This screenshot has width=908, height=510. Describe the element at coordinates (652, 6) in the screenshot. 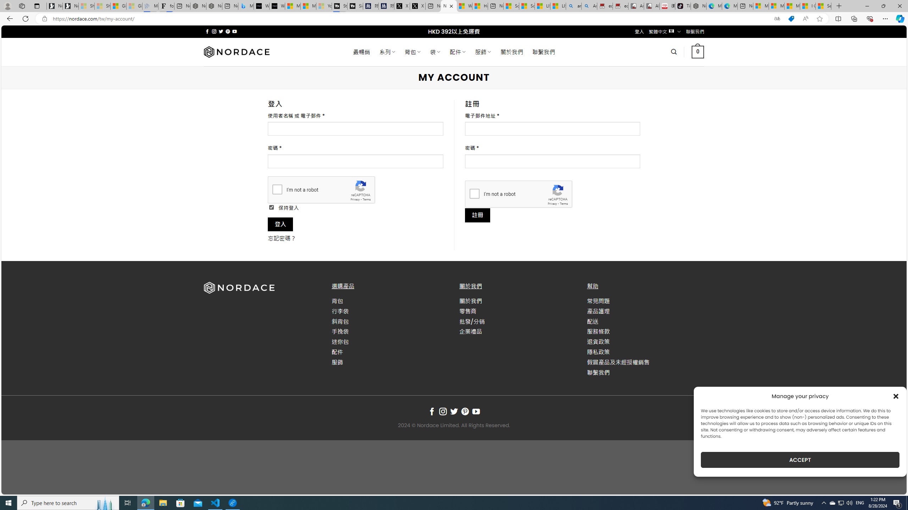

I see `All Cubot phones` at that location.